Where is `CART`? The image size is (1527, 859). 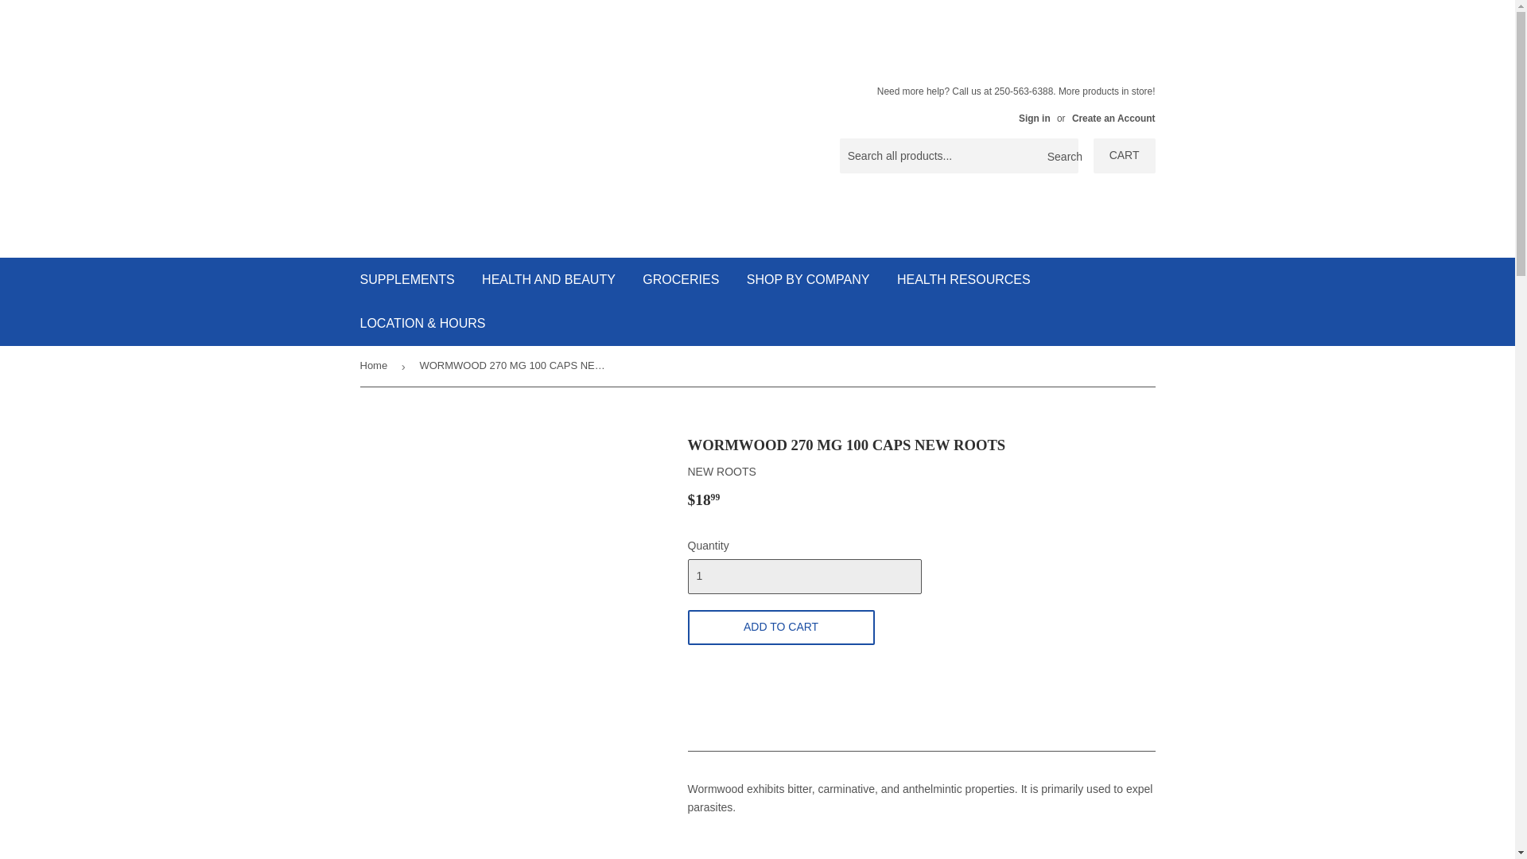
CART is located at coordinates (1125, 156).